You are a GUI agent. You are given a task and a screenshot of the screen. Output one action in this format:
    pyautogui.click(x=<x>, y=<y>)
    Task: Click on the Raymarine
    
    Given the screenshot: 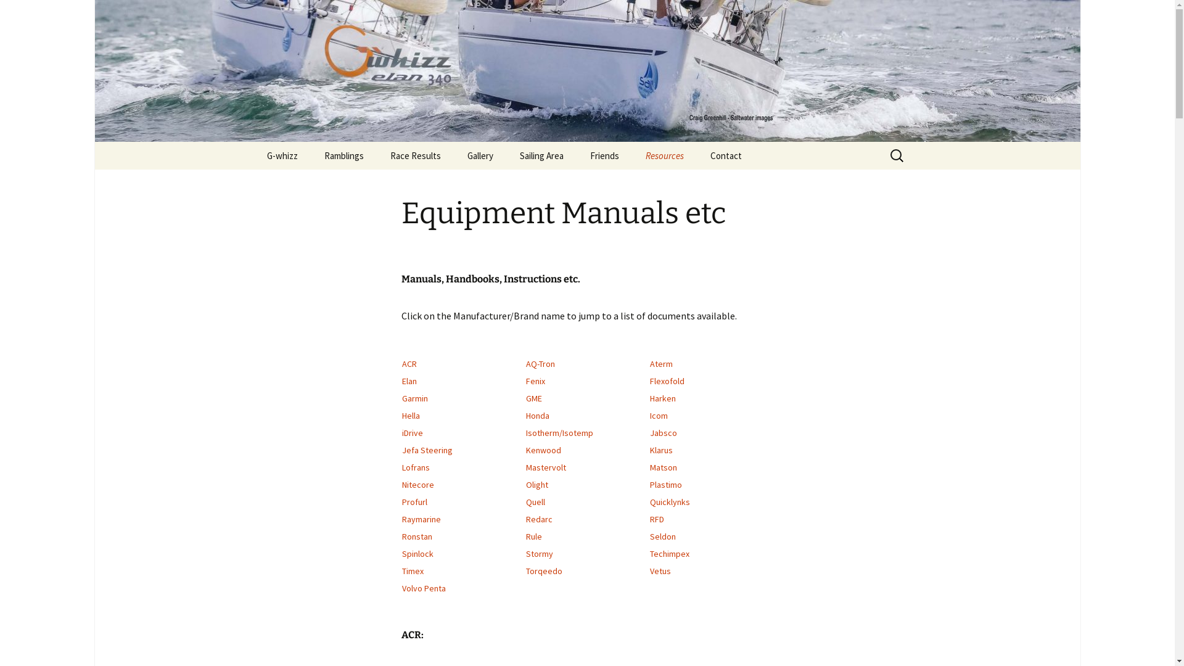 What is the action you would take?
    pyautogui.click(x=422, y=519)
    